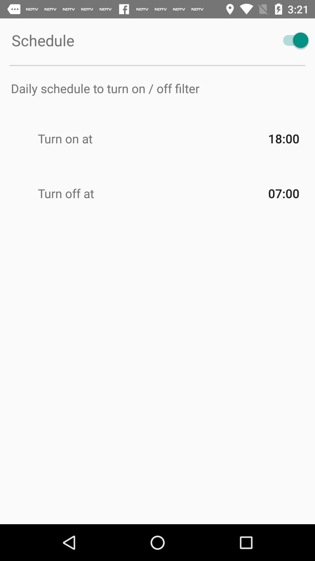 The height and width of the screenshot is (561, 315). I want to click on turn off the item at the top right corner, so click(293, 40).